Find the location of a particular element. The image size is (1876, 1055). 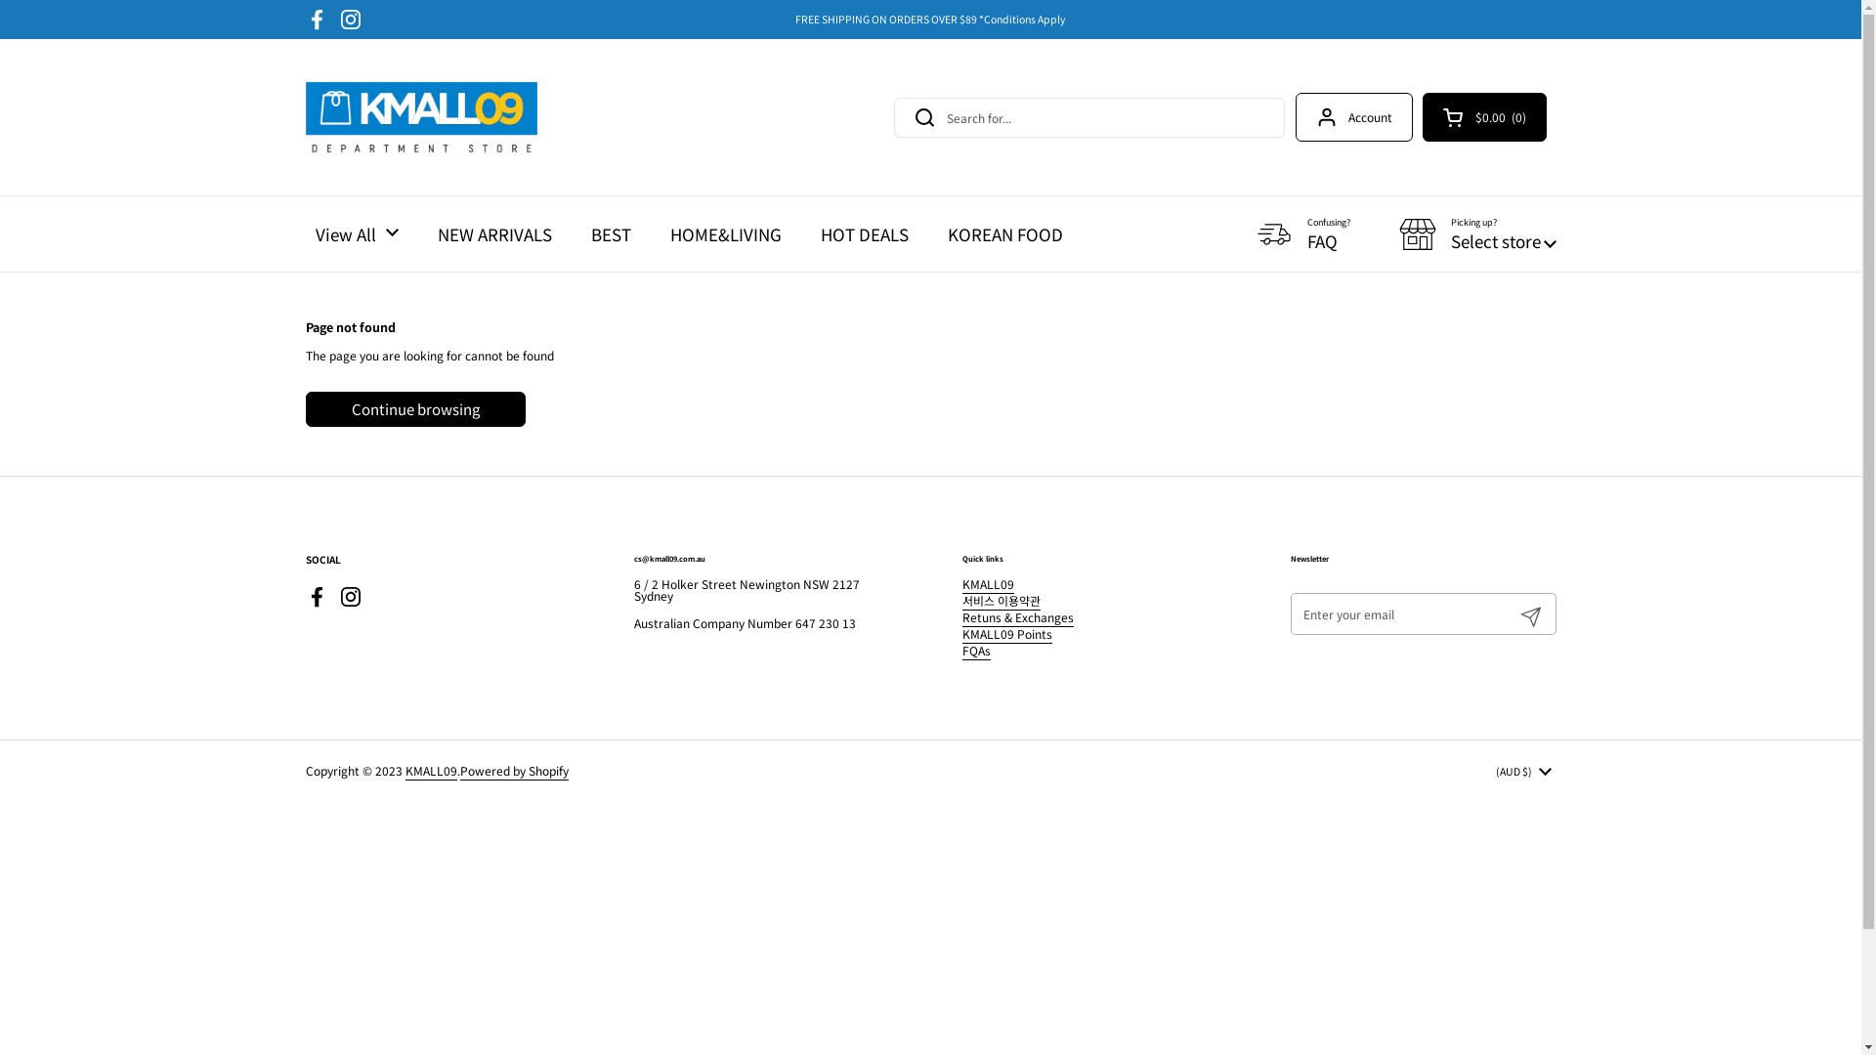

Open cart
$0.00
  (
0
) is located at coordinates (1485, 117).